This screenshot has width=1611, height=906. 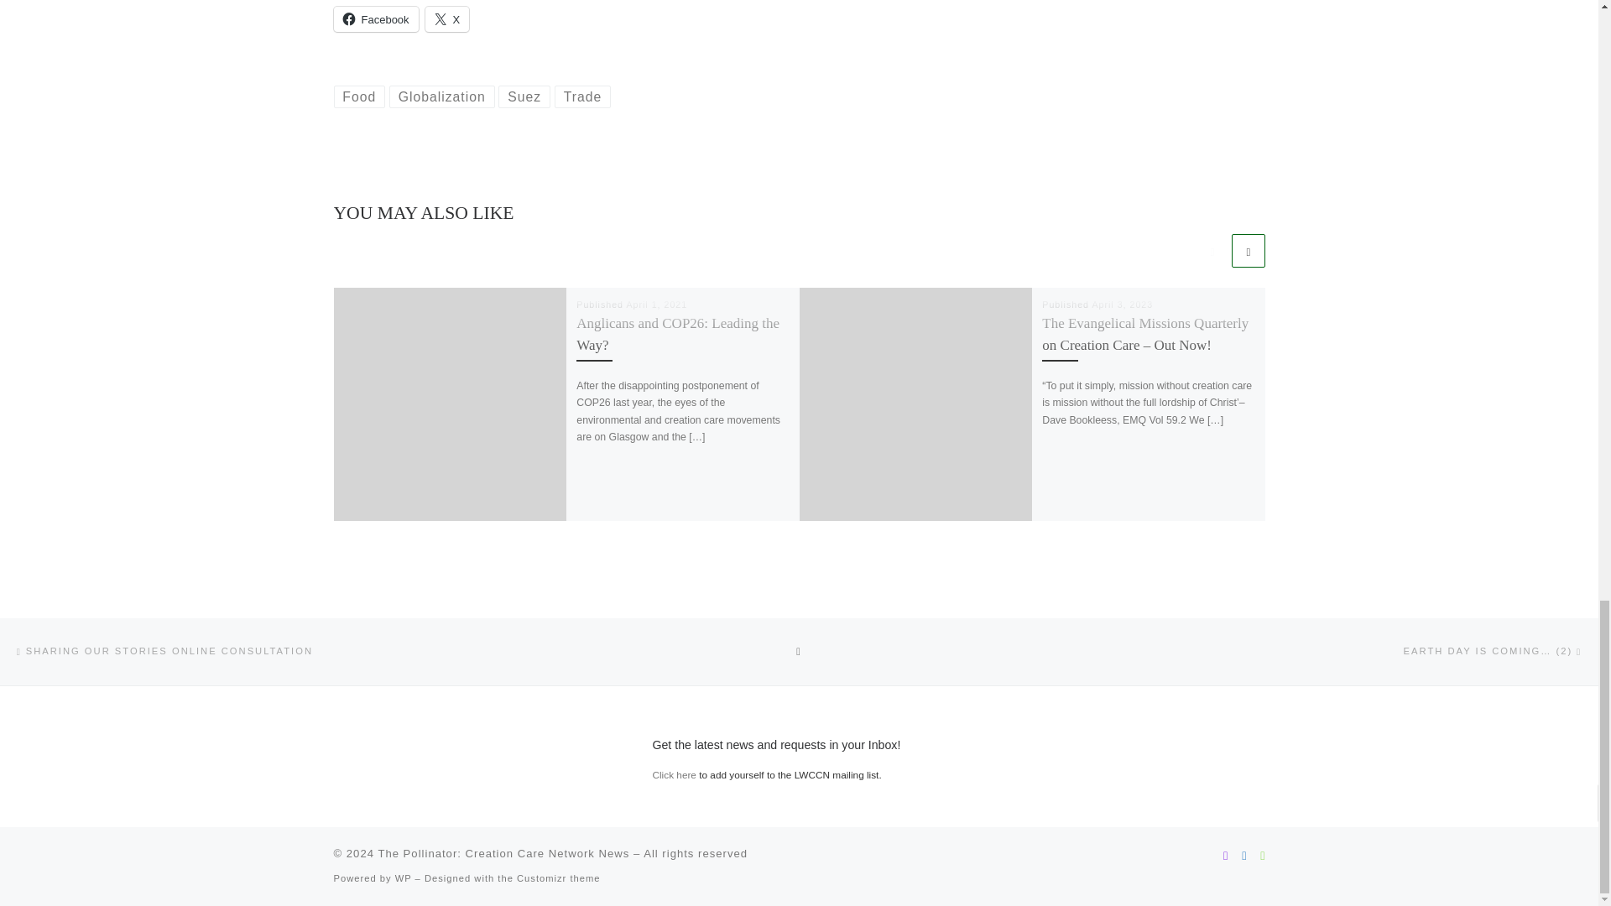 What do you see at coordinates (524, 96) in the screenshot?
I see `Suez` at bounding box center [524, 96].